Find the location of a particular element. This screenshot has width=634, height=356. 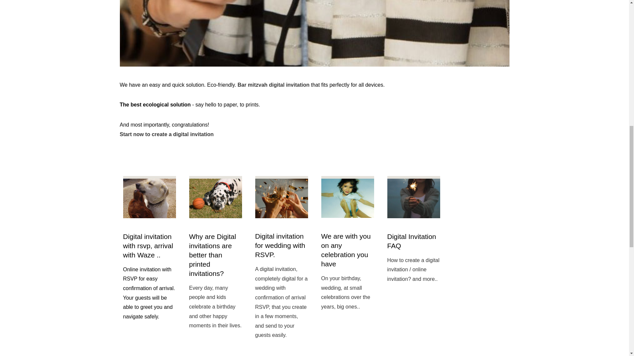

create bar mitzvah digital invitation is located at coordinates (273, 85).